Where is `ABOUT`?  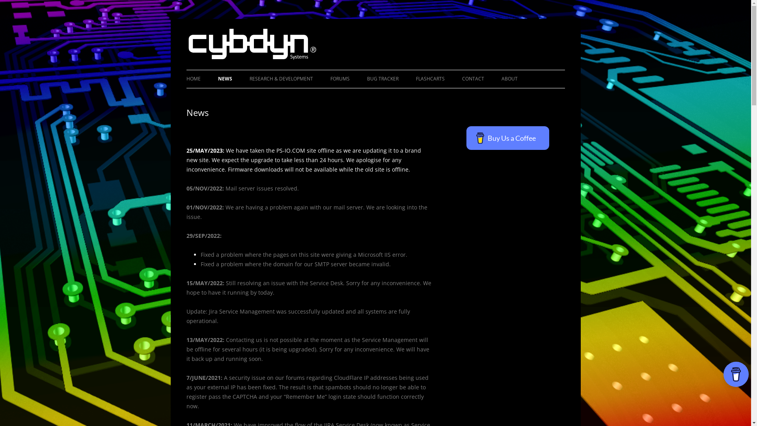 ABOUT is located at coordinates (509, 79).